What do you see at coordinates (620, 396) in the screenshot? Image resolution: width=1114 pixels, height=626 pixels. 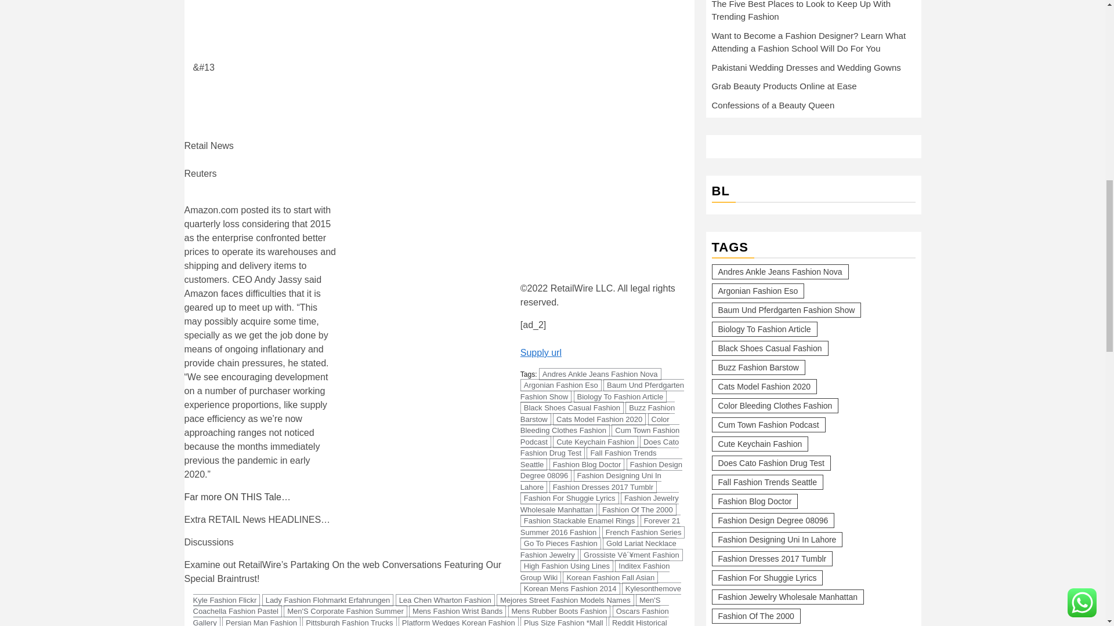 I see `Biology To Fashion Article` at bounding box center [620, 396].